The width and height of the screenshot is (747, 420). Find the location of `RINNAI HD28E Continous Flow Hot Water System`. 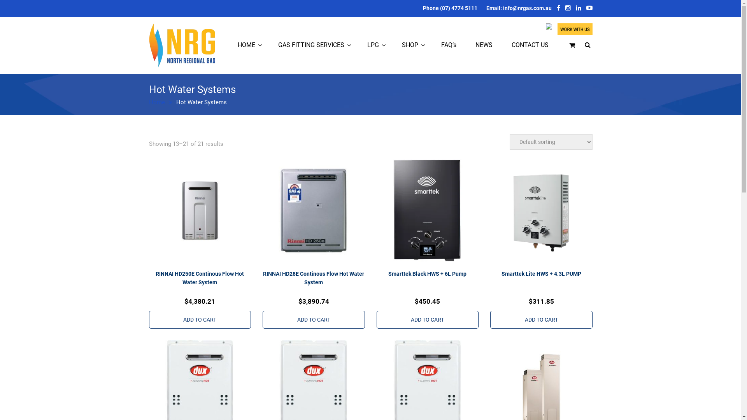

RINNAI HD28E Continous Flow Hot Water System is located at coordinates (314, 325).